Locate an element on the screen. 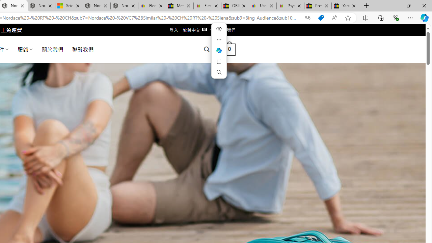 Image resolution: width=432 pixels, height=243 pixels. Ask Copilot is located at coordinates (219, 51).